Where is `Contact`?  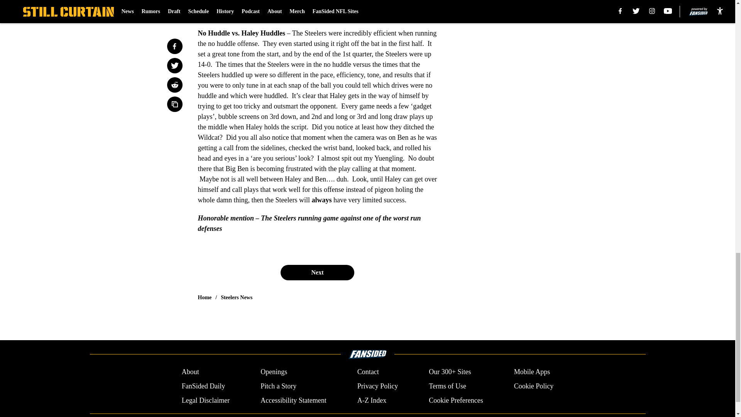 Contact is located at coordinates (368, 372).